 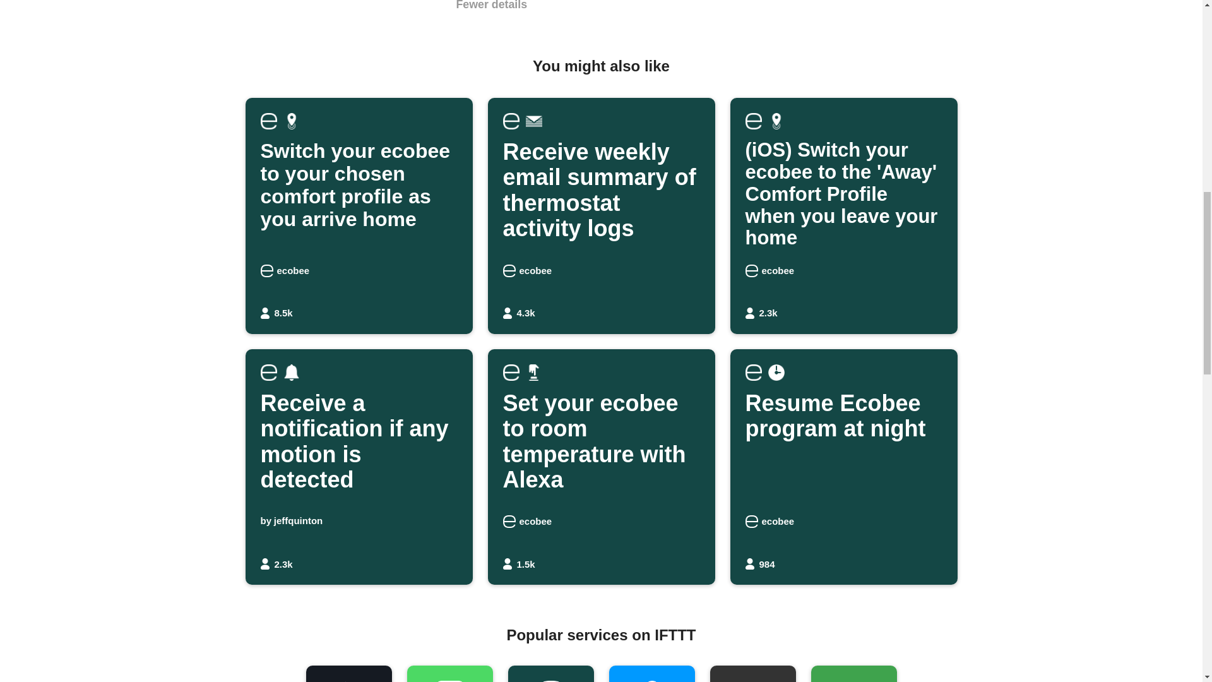 I want to click on Finance, so click(x=853, y=674).